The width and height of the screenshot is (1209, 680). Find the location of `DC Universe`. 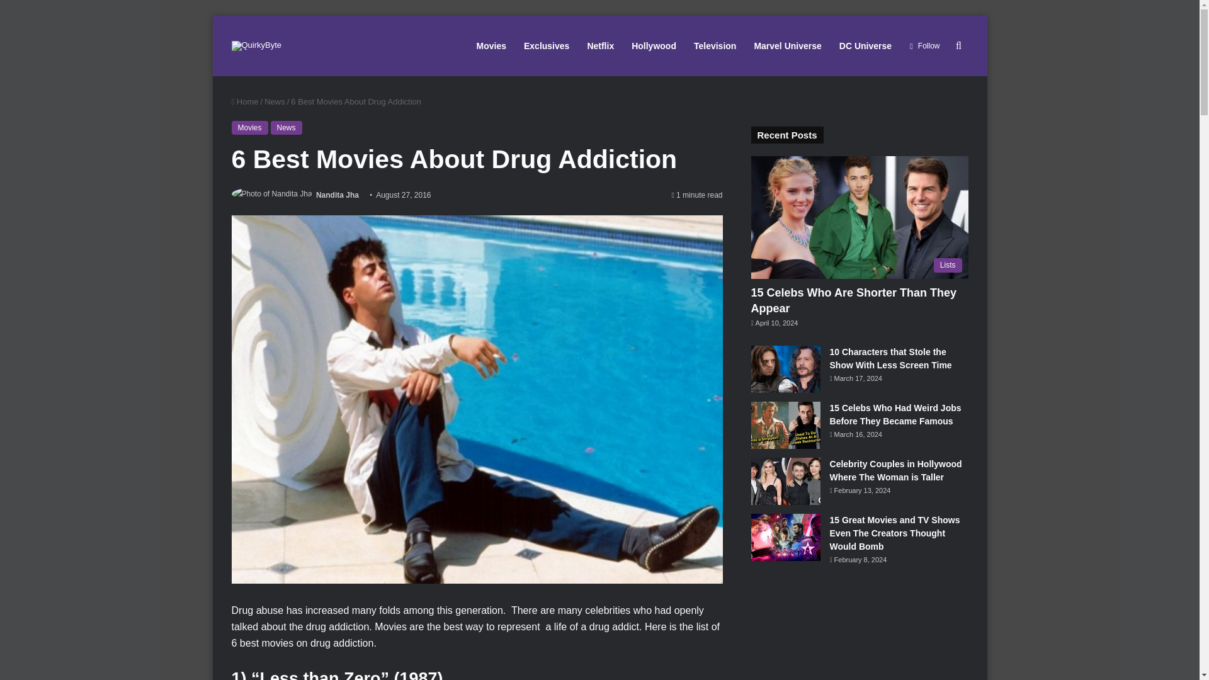

DC Universe is located at coordinates (865, 45).